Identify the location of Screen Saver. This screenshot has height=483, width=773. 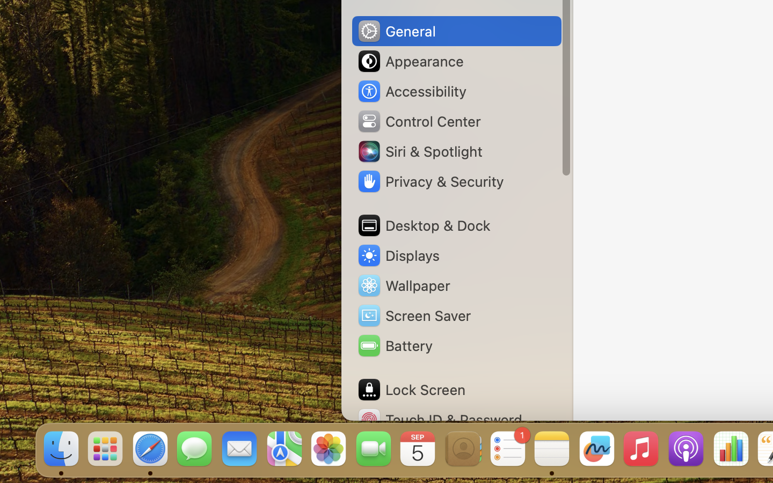
(414, 316).